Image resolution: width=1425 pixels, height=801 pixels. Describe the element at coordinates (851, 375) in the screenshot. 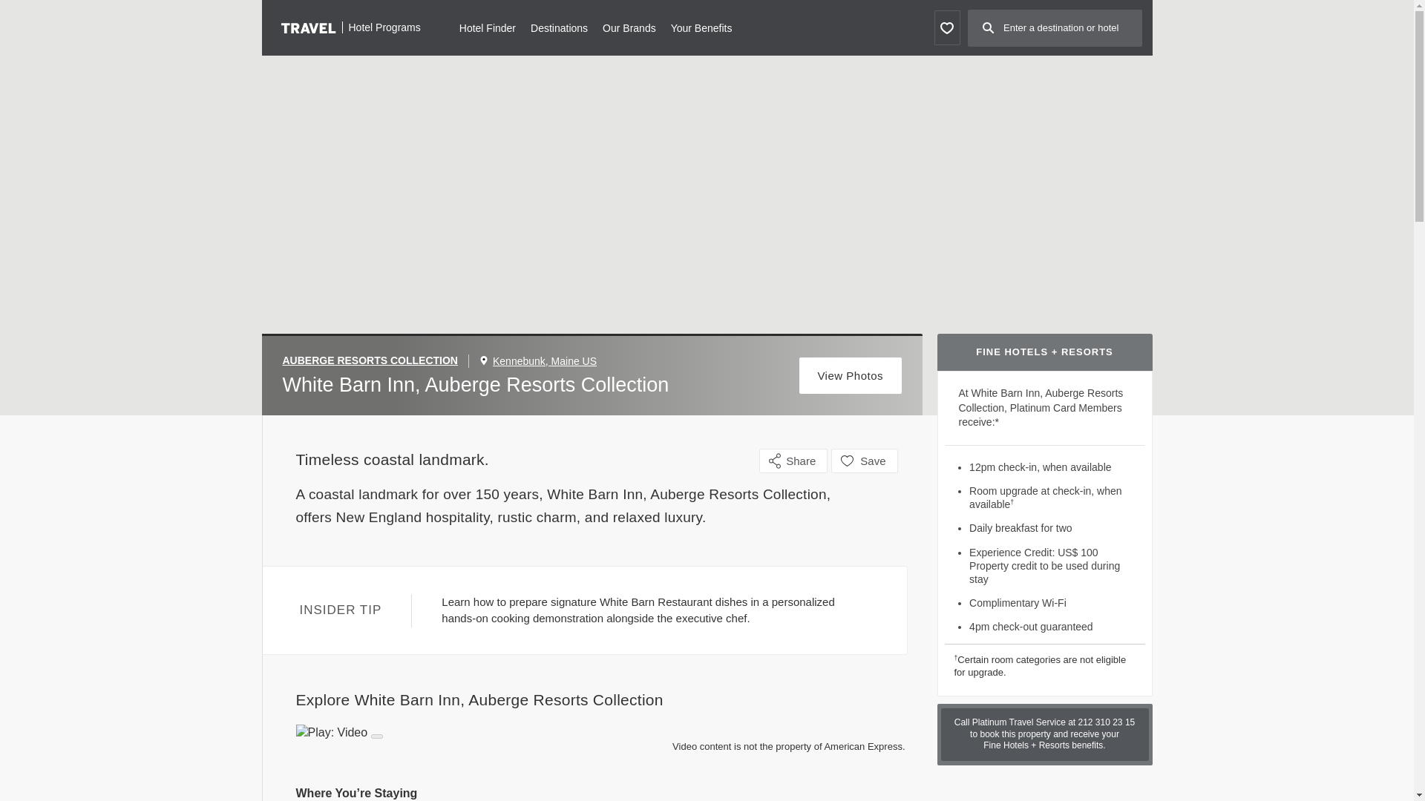

I see `View Photos` at that location.